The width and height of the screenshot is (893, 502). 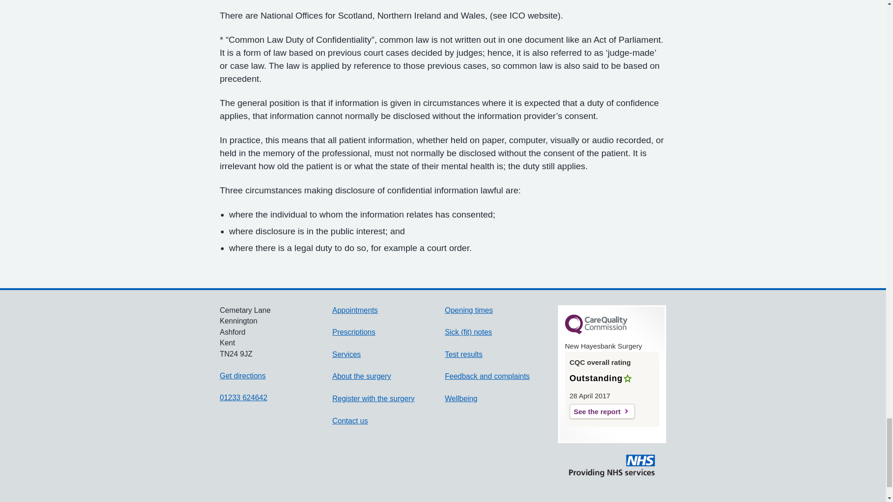 What do you see at coordinates (350, 421) in the screenshot?
I see `Contact us` at bounding box center [350, 421].